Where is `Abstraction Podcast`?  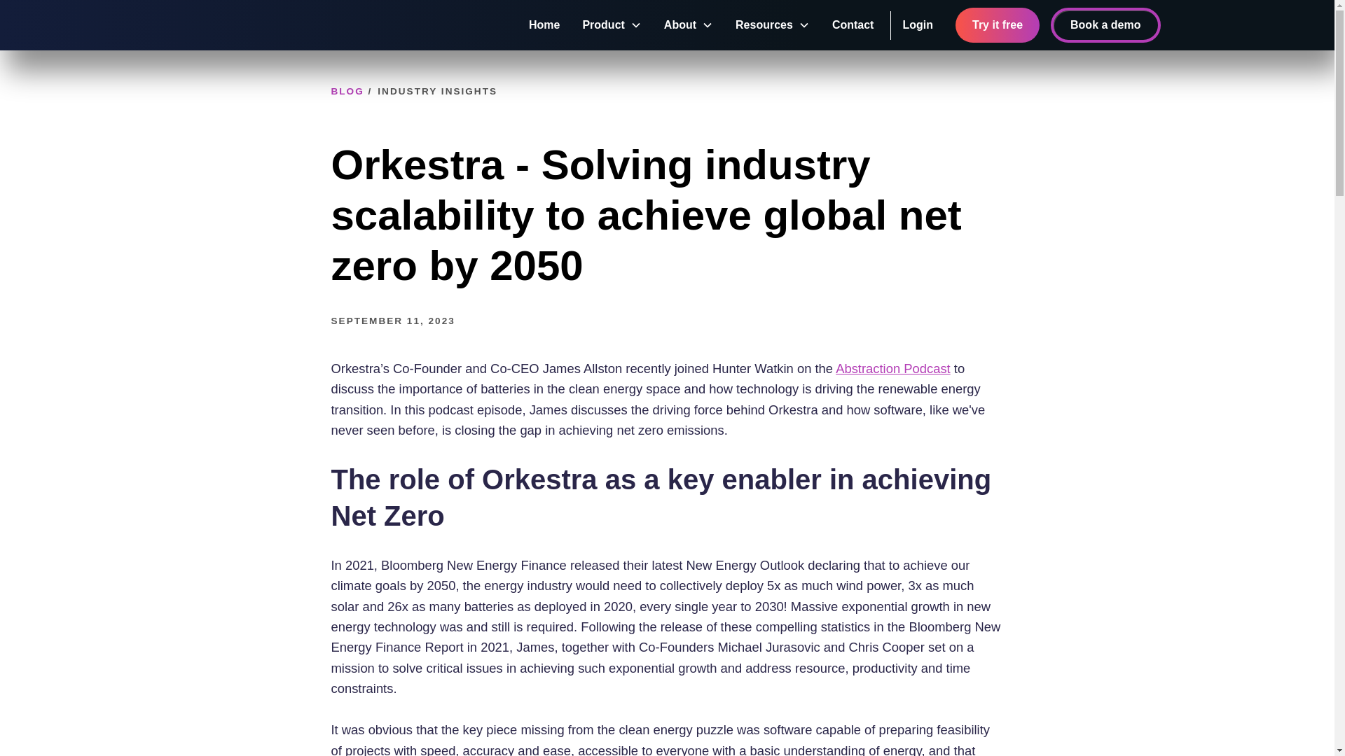 Abstraction Podcast is located at coordinates (892, 368).